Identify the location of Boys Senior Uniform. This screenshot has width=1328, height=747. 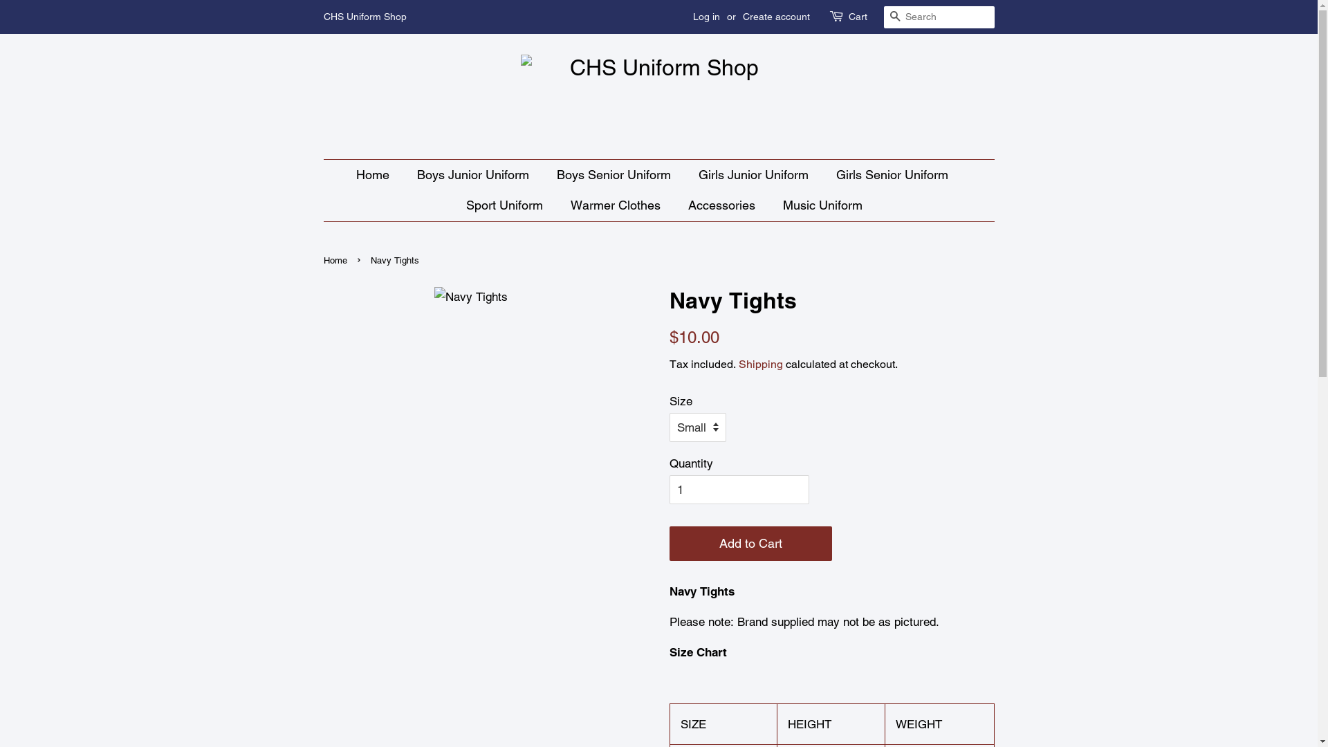
(616, 176).